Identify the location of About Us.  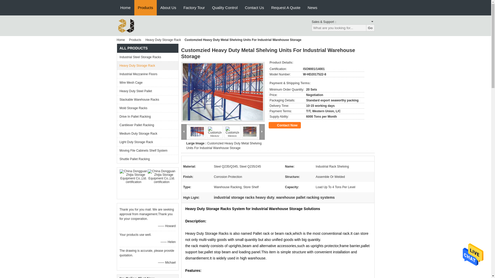
(168, 8).